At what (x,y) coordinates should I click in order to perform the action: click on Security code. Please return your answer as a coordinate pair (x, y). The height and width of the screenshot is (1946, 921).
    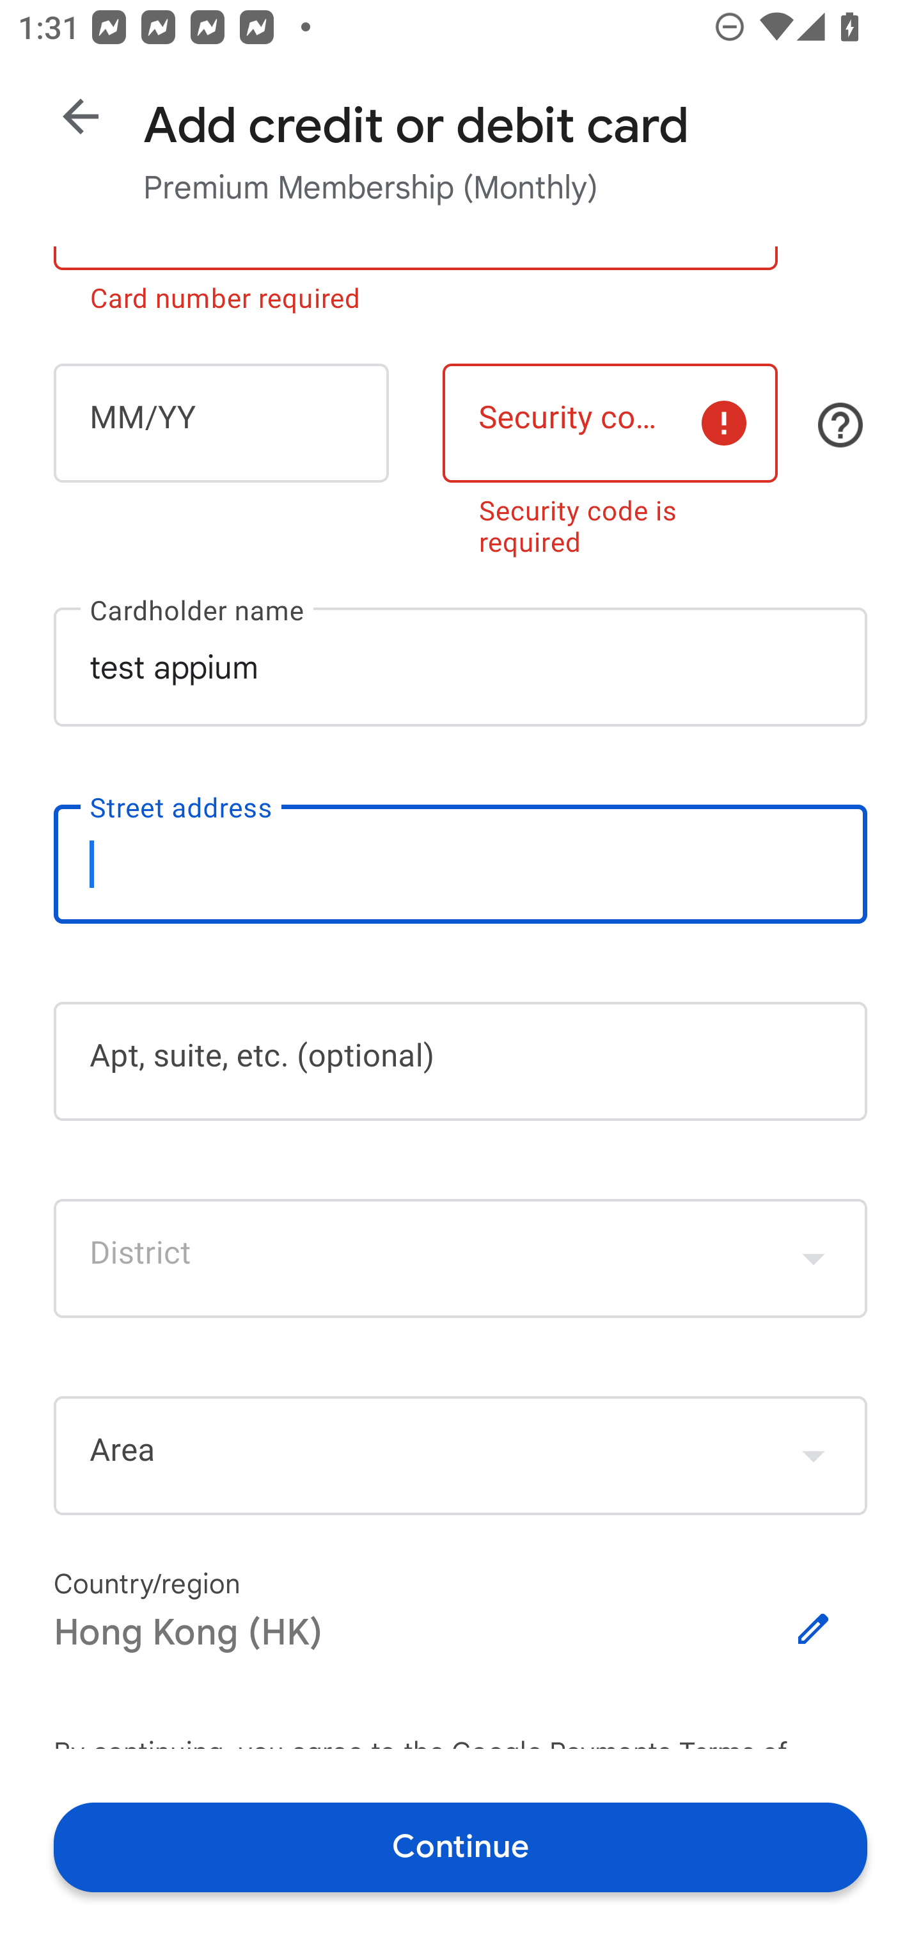
    Looking at the image, I should click on (610, 422).